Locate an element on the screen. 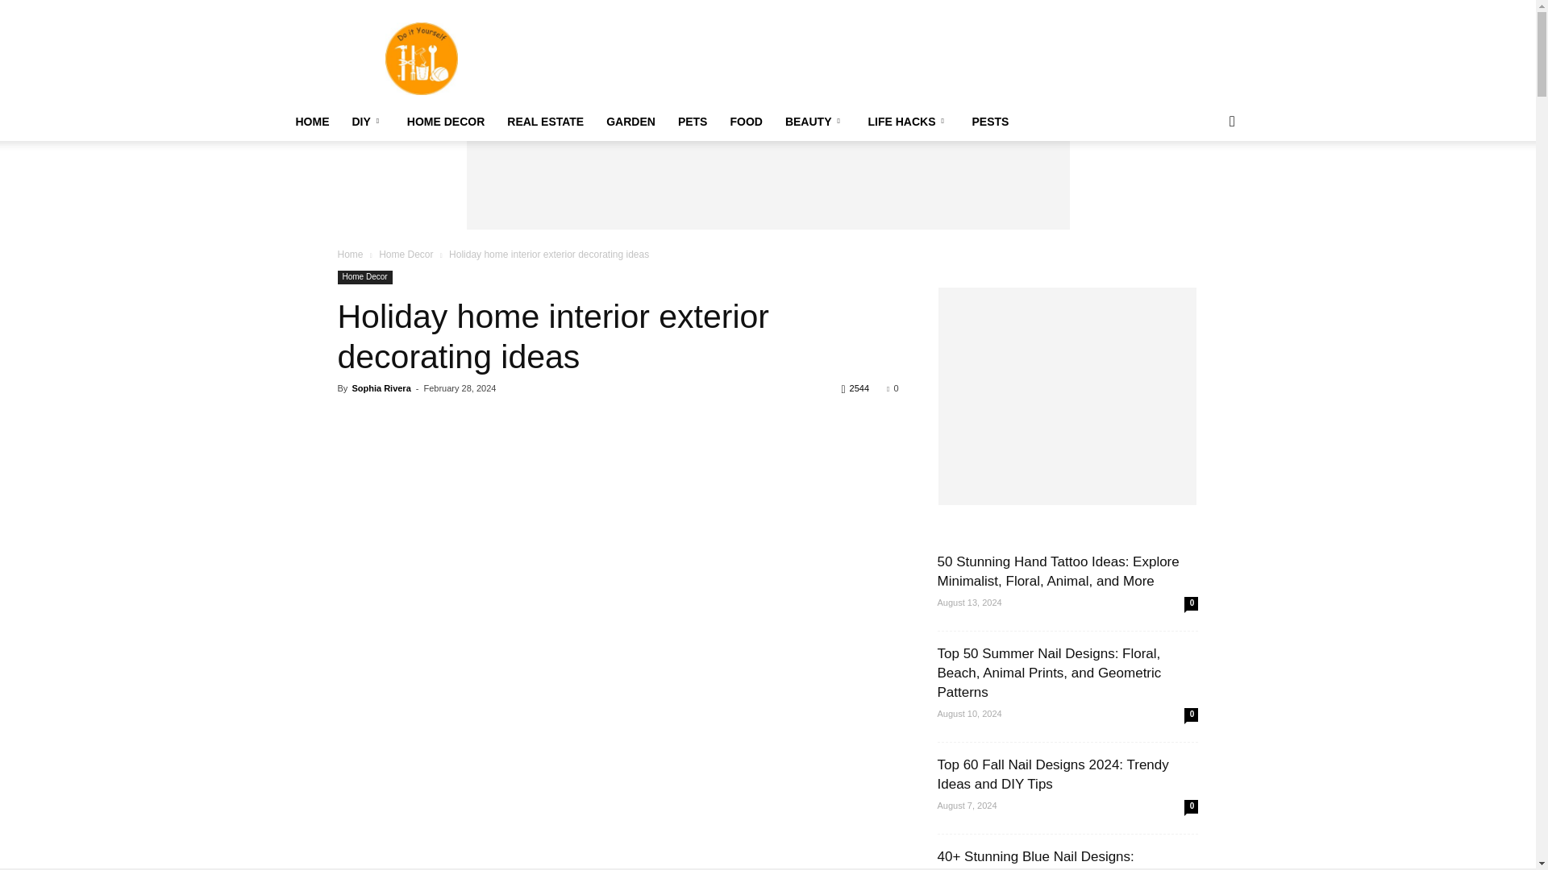  REAL ESTATE is located at coordinates (545, 121).